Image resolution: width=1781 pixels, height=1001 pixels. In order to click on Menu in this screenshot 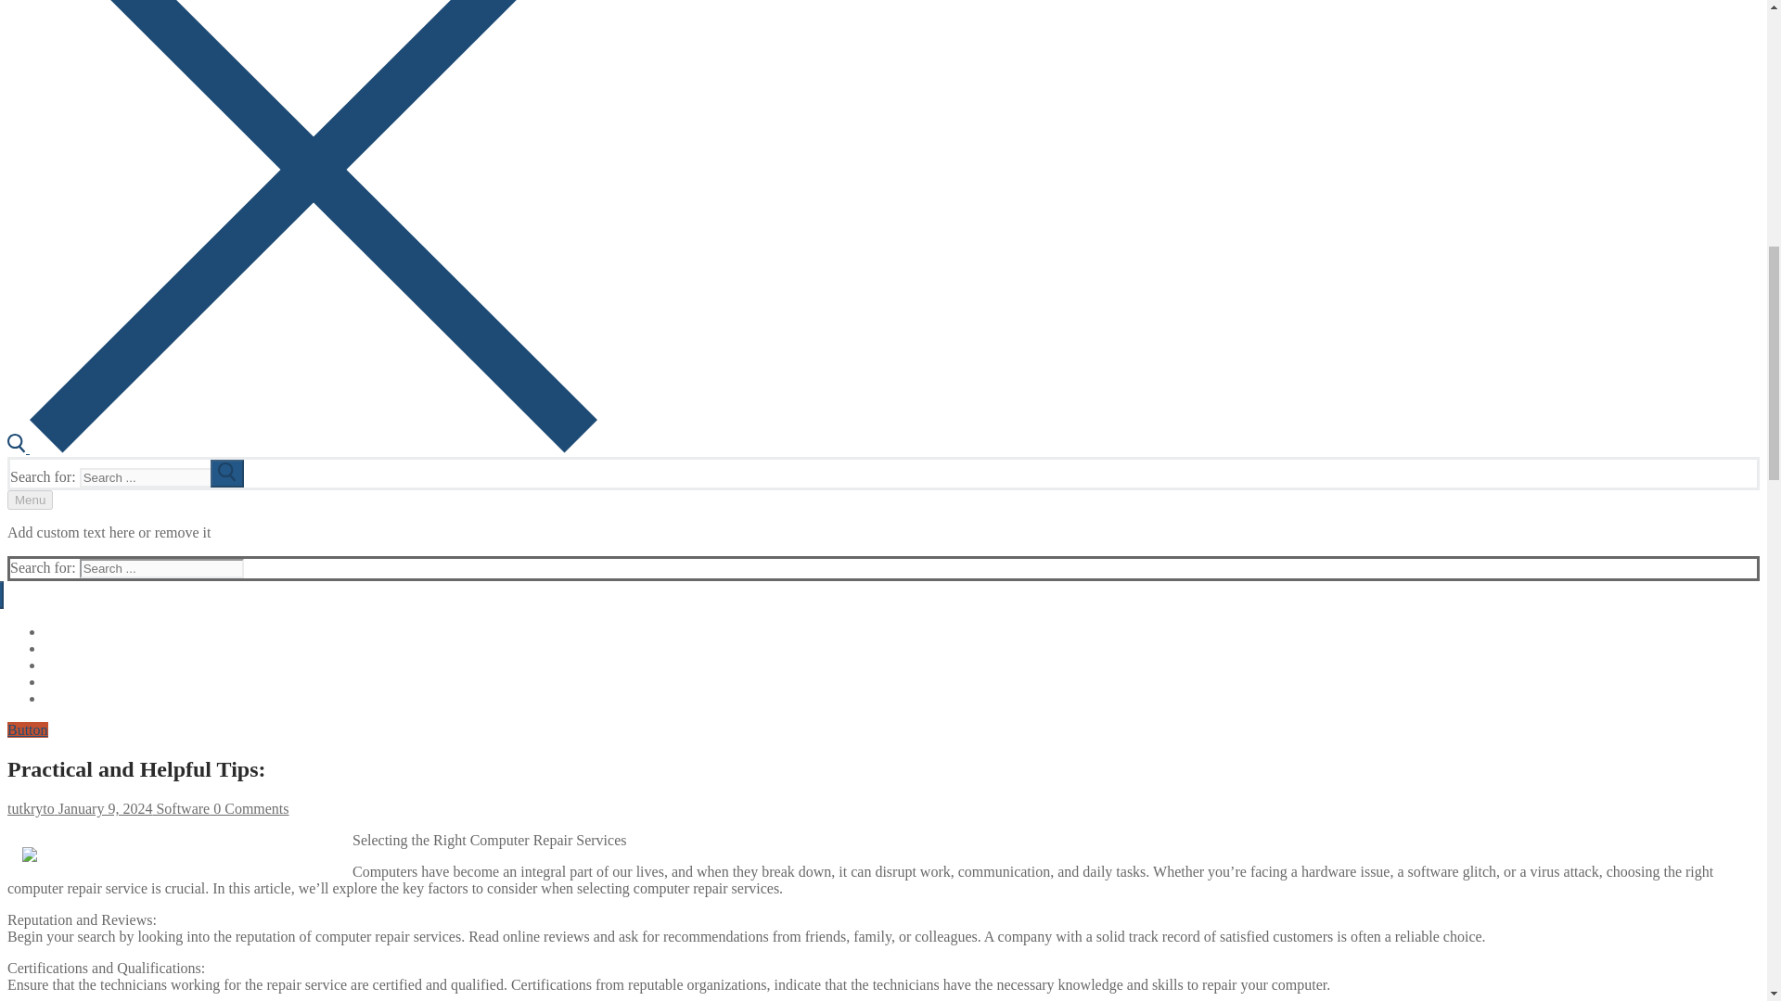, I will do `click(30, 500)`.